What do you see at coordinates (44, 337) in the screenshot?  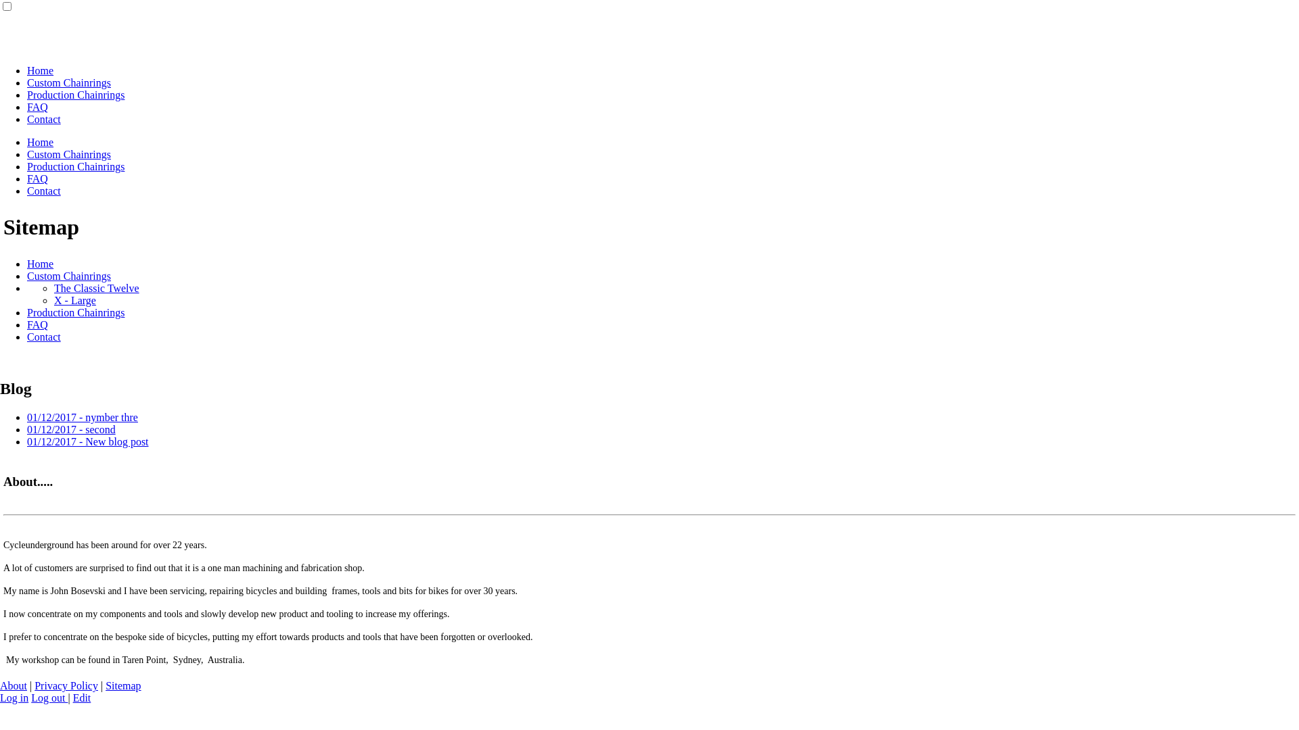 I see `Contact` at bounding box center [44, 337].